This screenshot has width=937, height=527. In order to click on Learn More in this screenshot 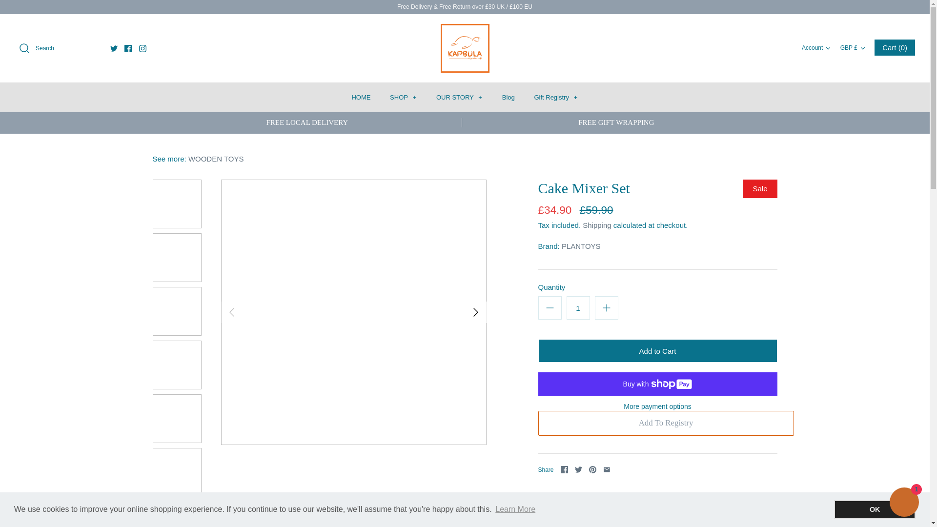, I will do `click(515, 509)`.